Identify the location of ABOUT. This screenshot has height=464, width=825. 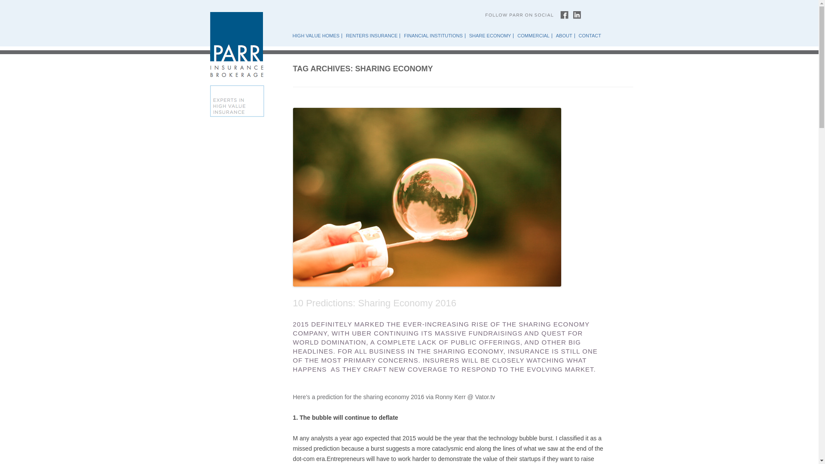
(564, 35).